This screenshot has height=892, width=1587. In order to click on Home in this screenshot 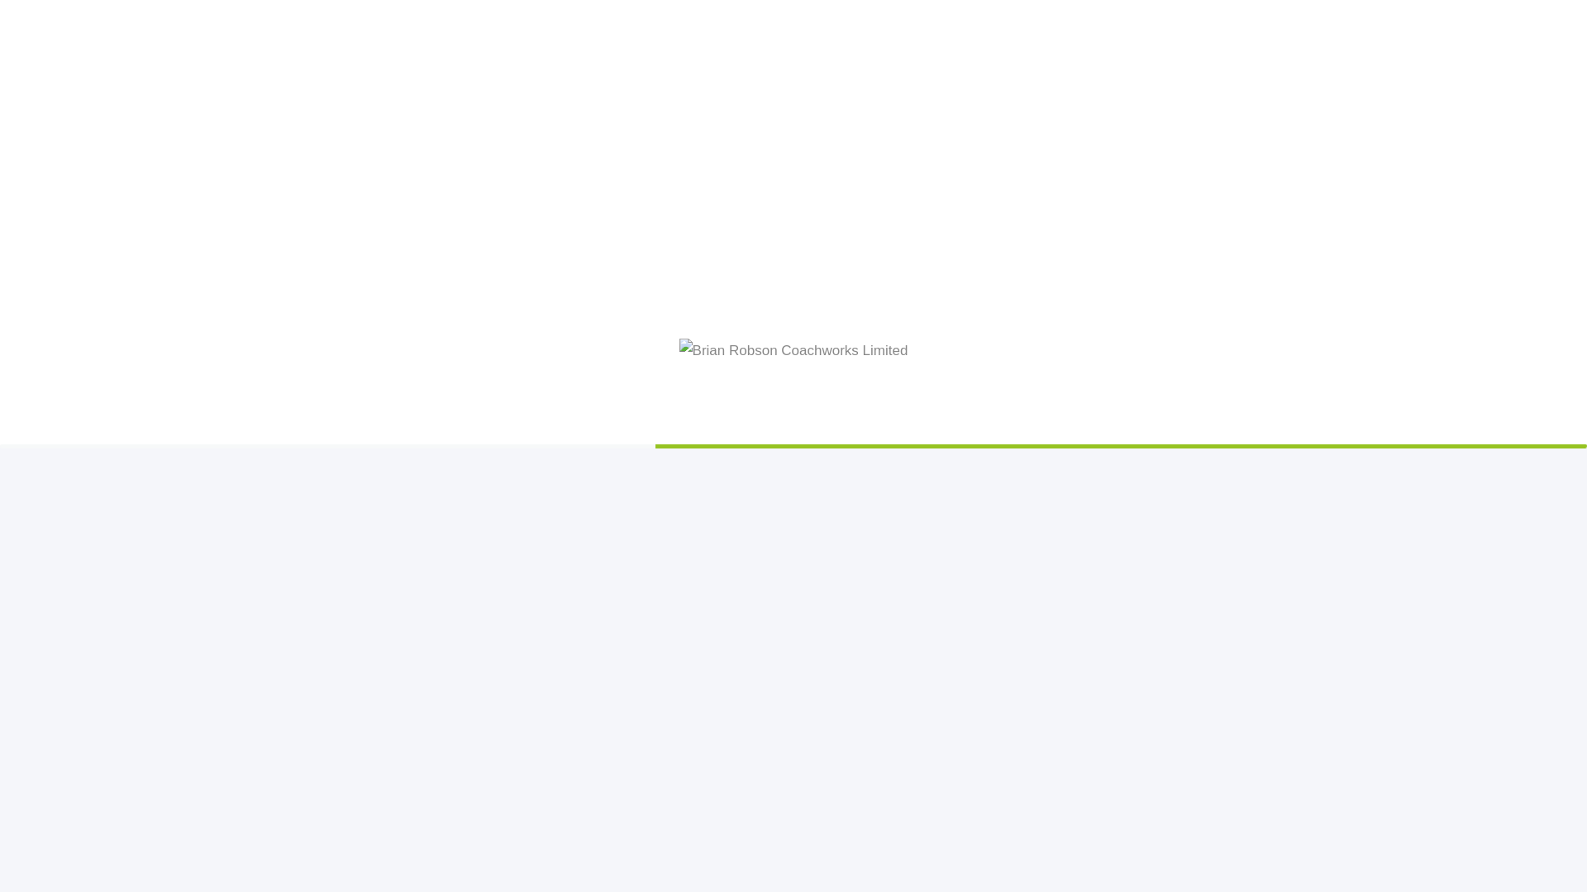, I will do `click(334, 20)`.